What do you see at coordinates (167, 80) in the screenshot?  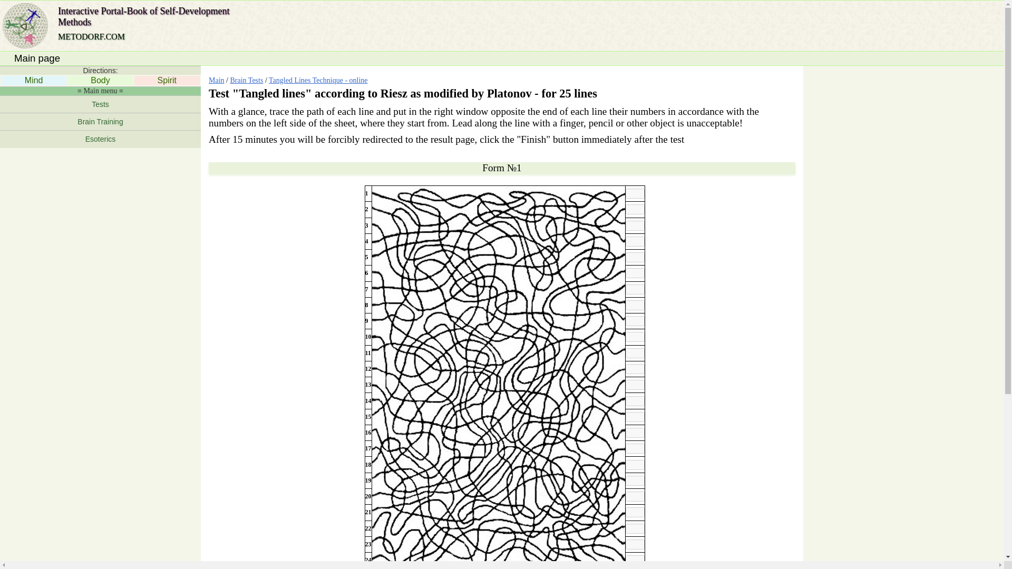 I see `Spirit` at bounding box center [167, 80].